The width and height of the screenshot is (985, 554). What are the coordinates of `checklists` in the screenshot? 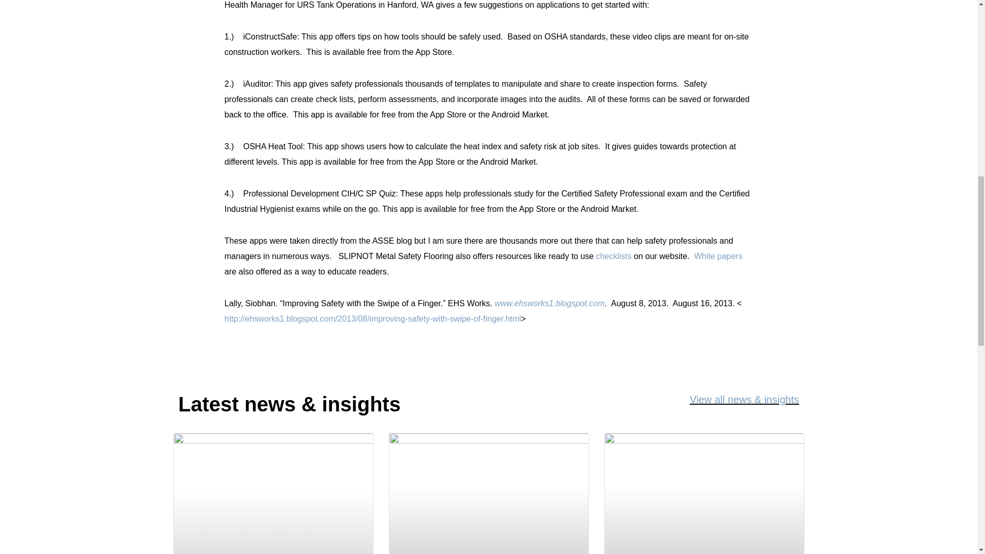 It's located at (614, 256).